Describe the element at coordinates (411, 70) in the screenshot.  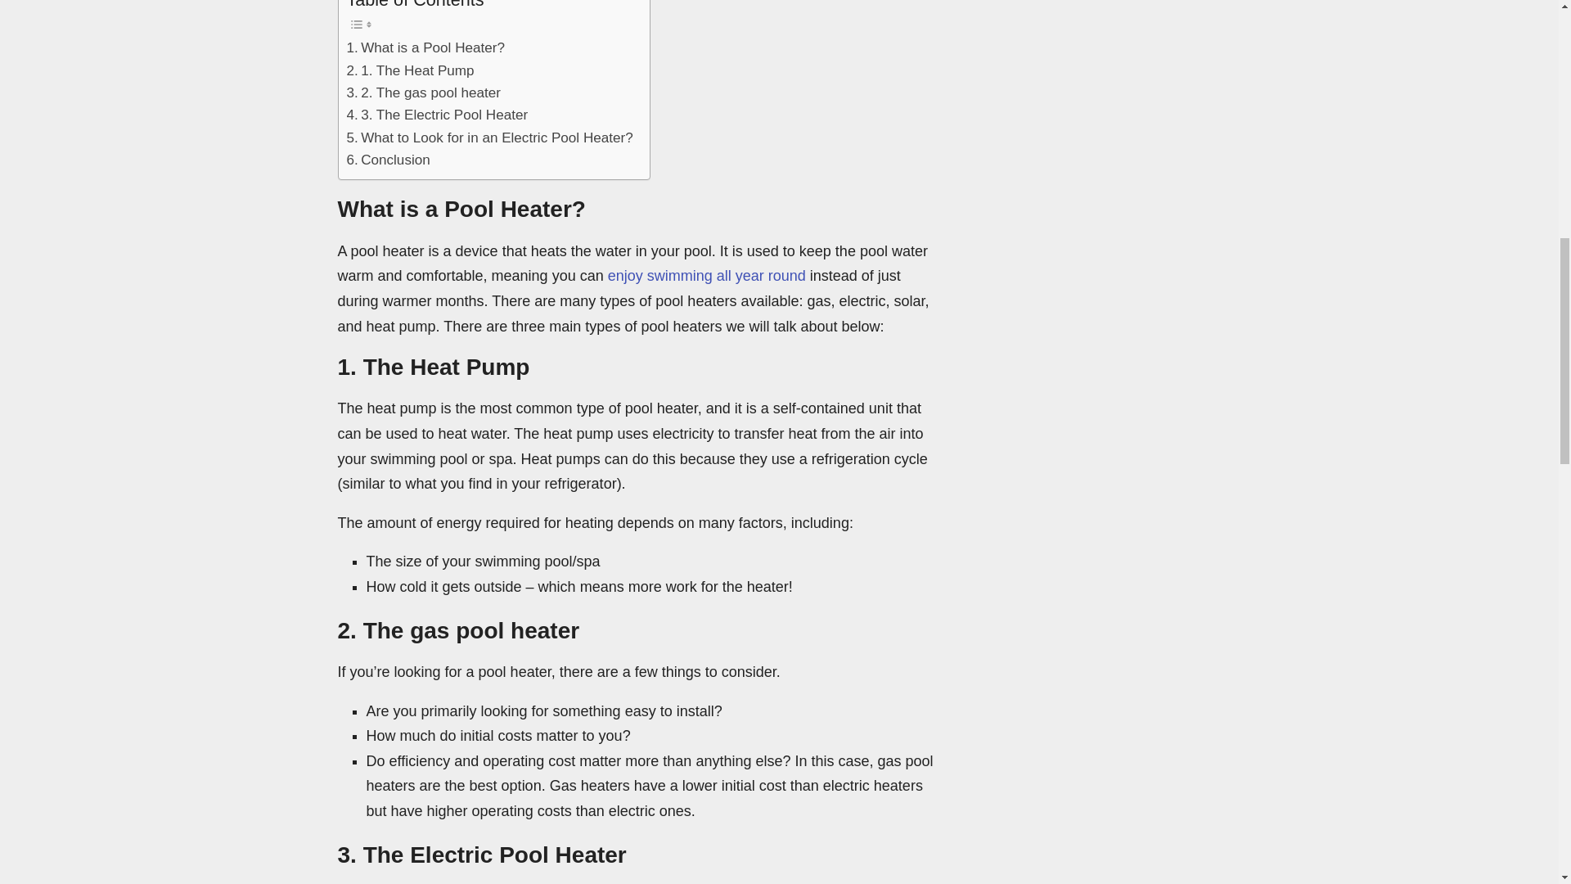
I see `1. The Heat Pump` at that location.